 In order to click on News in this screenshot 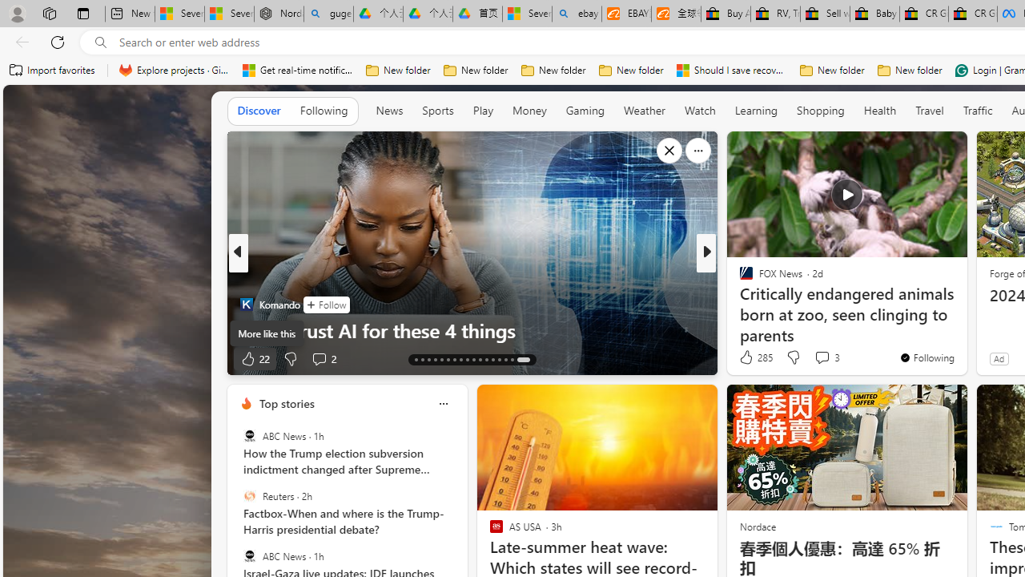, I will do `click(389, 110)`.